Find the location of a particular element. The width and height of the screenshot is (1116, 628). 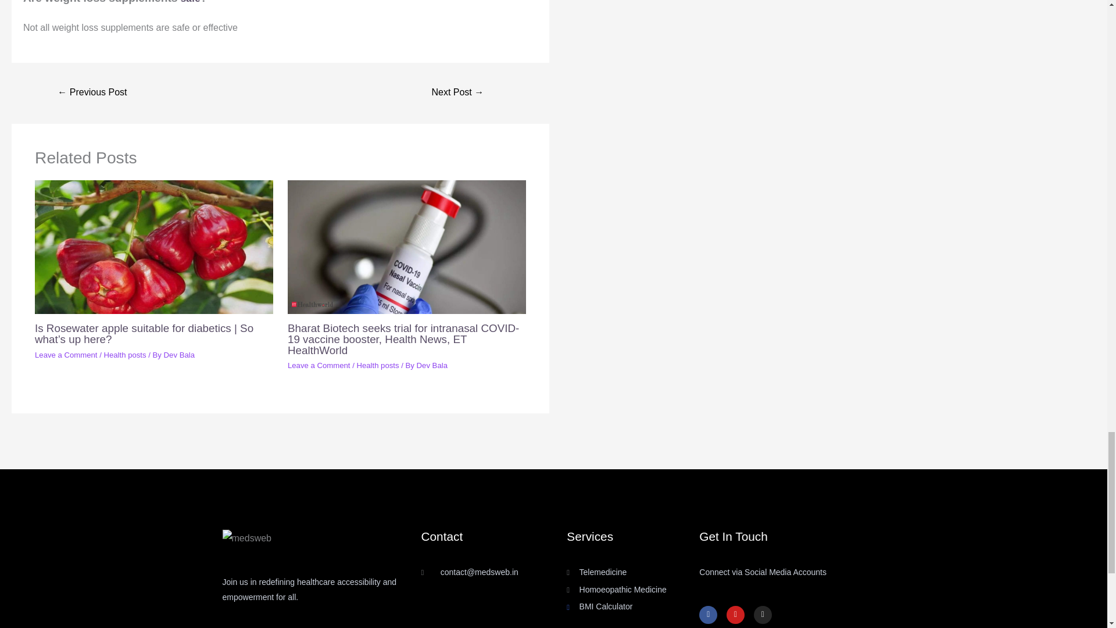

Dev Bala is located at coordinates (431, 365).